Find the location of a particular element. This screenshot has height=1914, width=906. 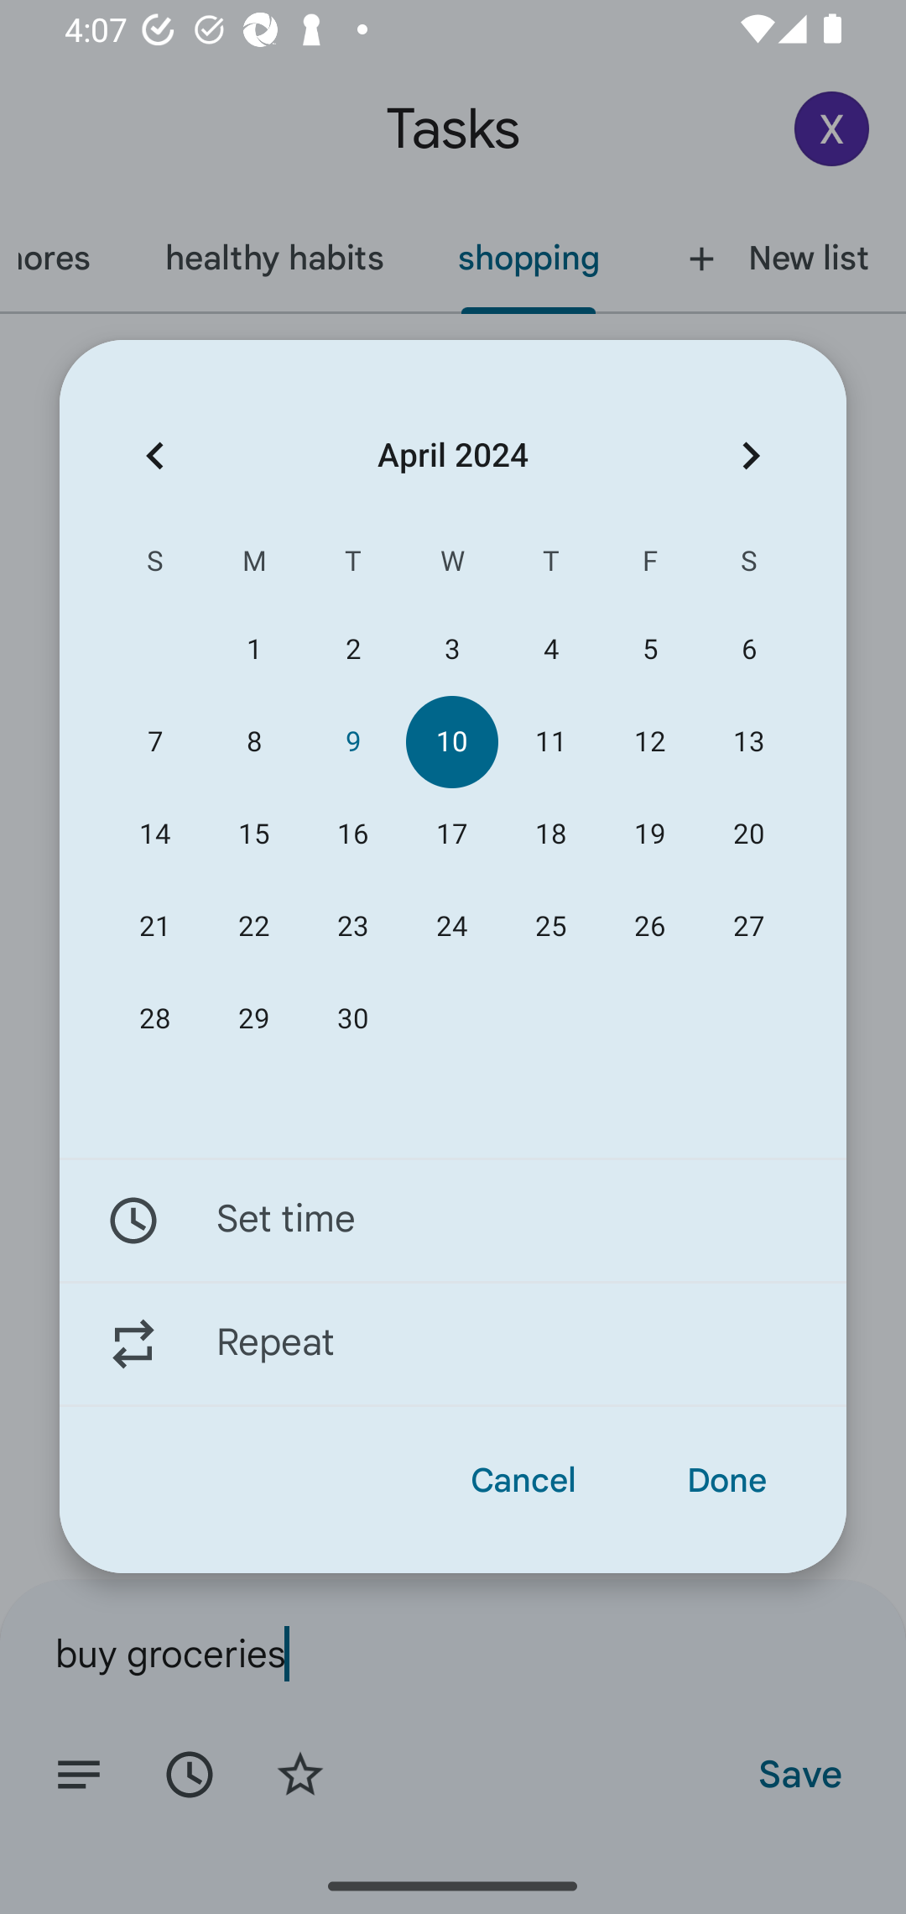

6 06 April 2024 is located at coordinates (748, 650).